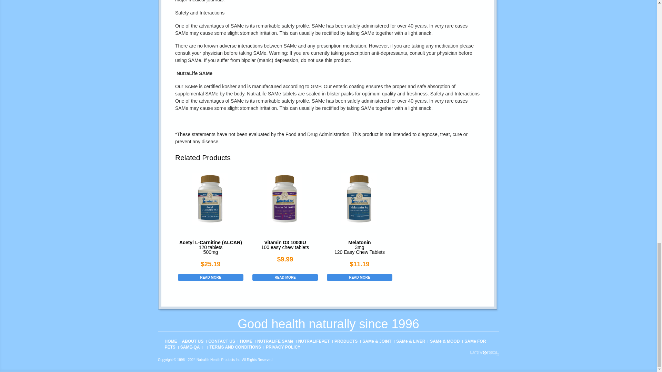 This screenshot has width=662, height=372. I want to click on READ MORE, so click(360, 277).